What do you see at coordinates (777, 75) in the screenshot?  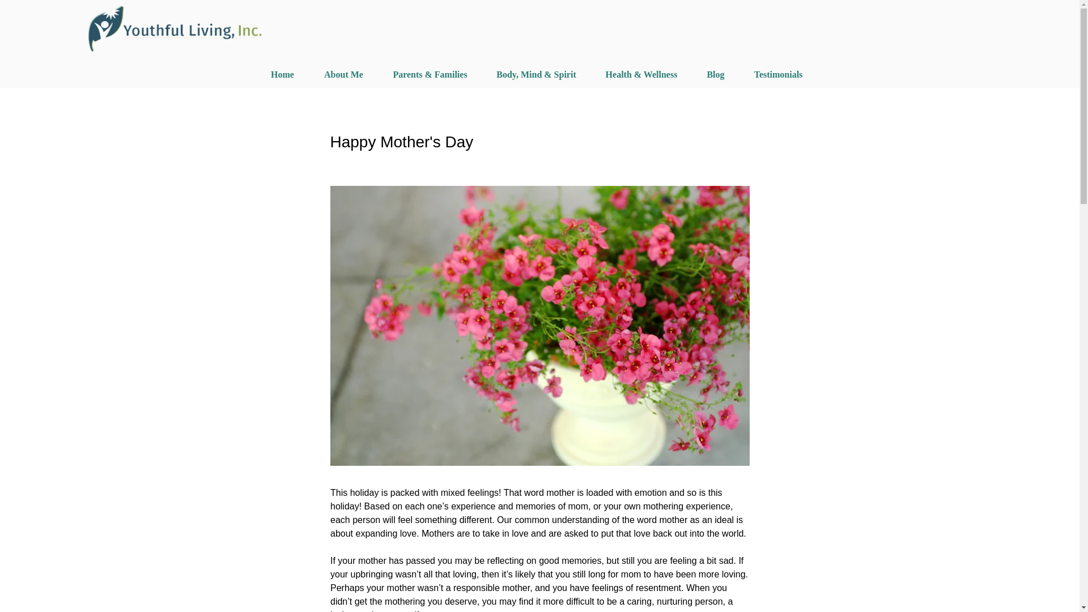 I see `Testimonials` at bounding box center [777, 75].